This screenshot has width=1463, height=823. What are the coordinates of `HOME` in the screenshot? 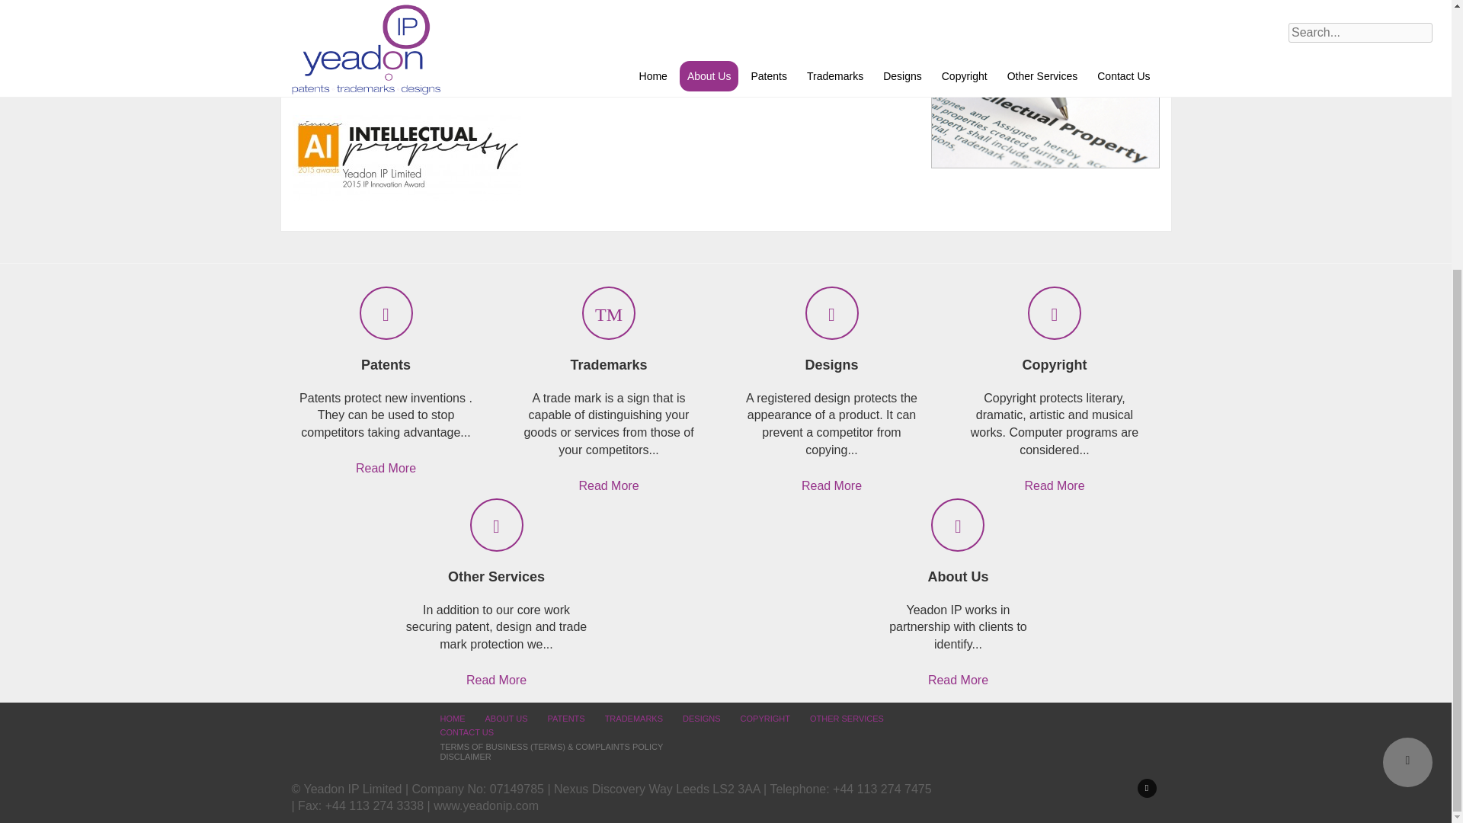 It's located at (453, 719).